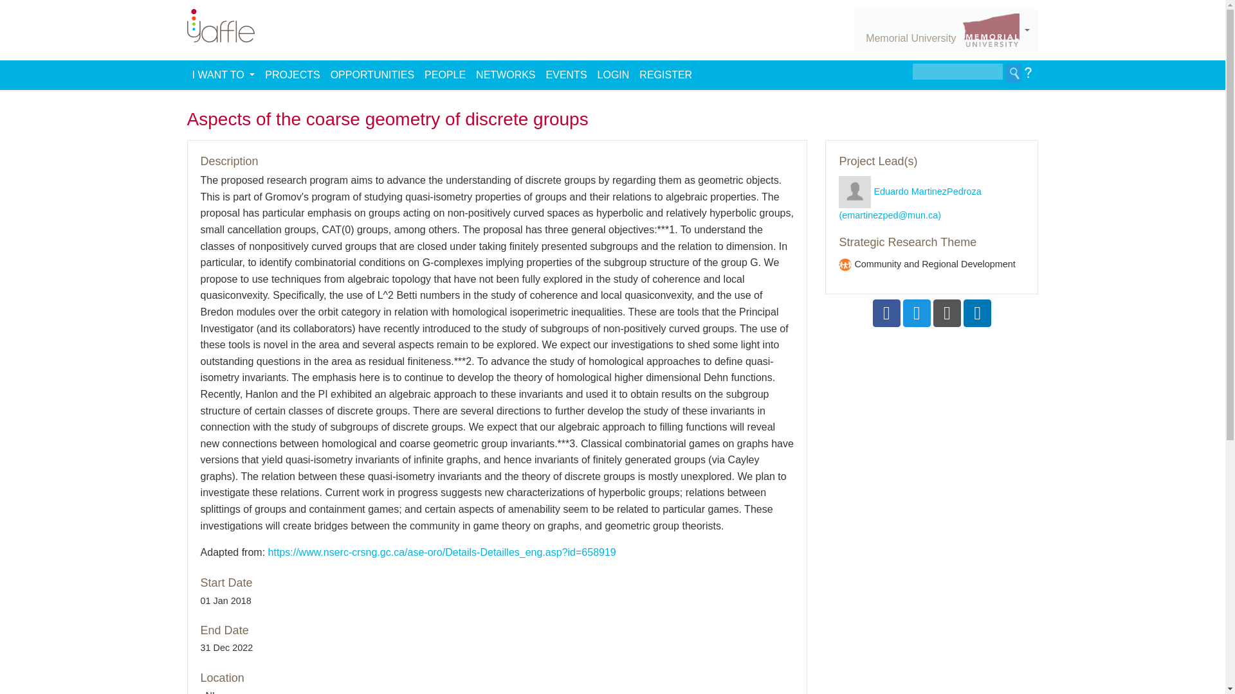 The width and height of the screenshot is (1235, 694). What do you see at coordinates (614, 75) in the screenshot?
I see `LOGIN` at bounding box center [614, 75].